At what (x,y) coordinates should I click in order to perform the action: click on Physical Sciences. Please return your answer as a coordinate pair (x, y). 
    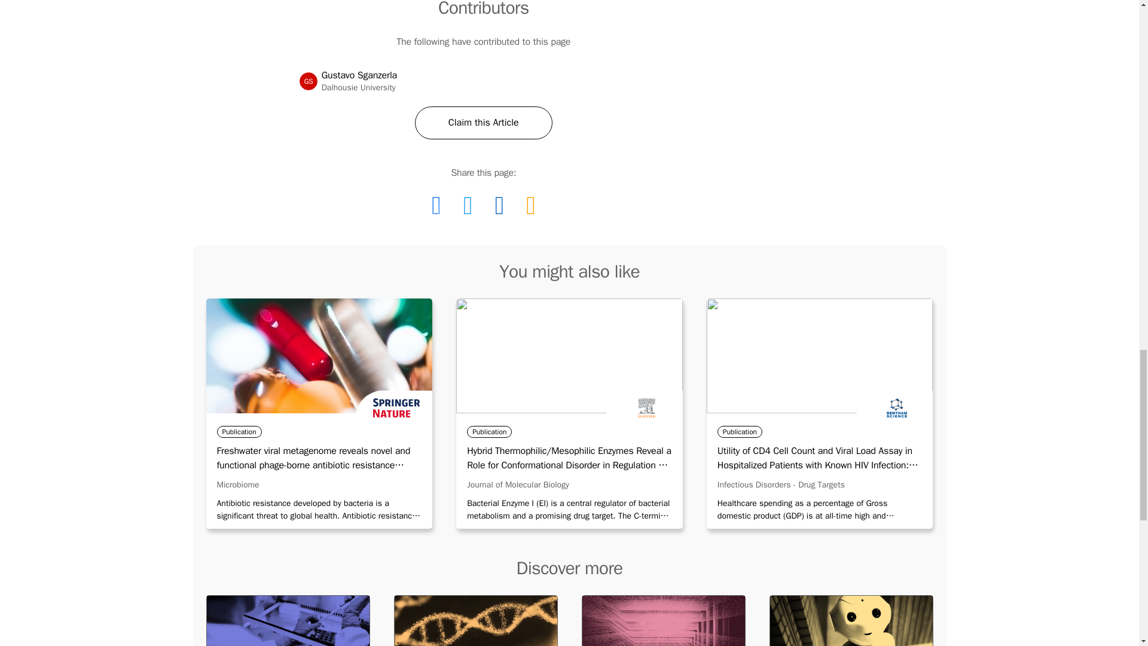
    Looking at the image, I should click on (662, 620).